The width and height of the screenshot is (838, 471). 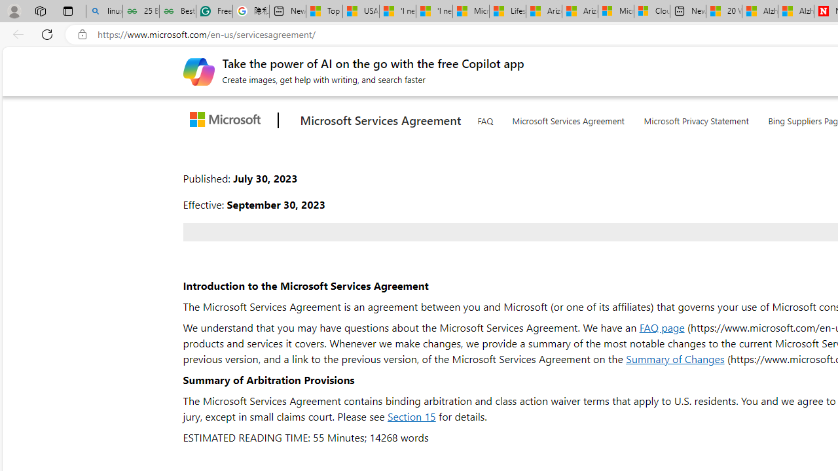 What do you see at coordinates (484, 118) in the screenshot?
I see `FAQ` at bounding box center [484, 118].